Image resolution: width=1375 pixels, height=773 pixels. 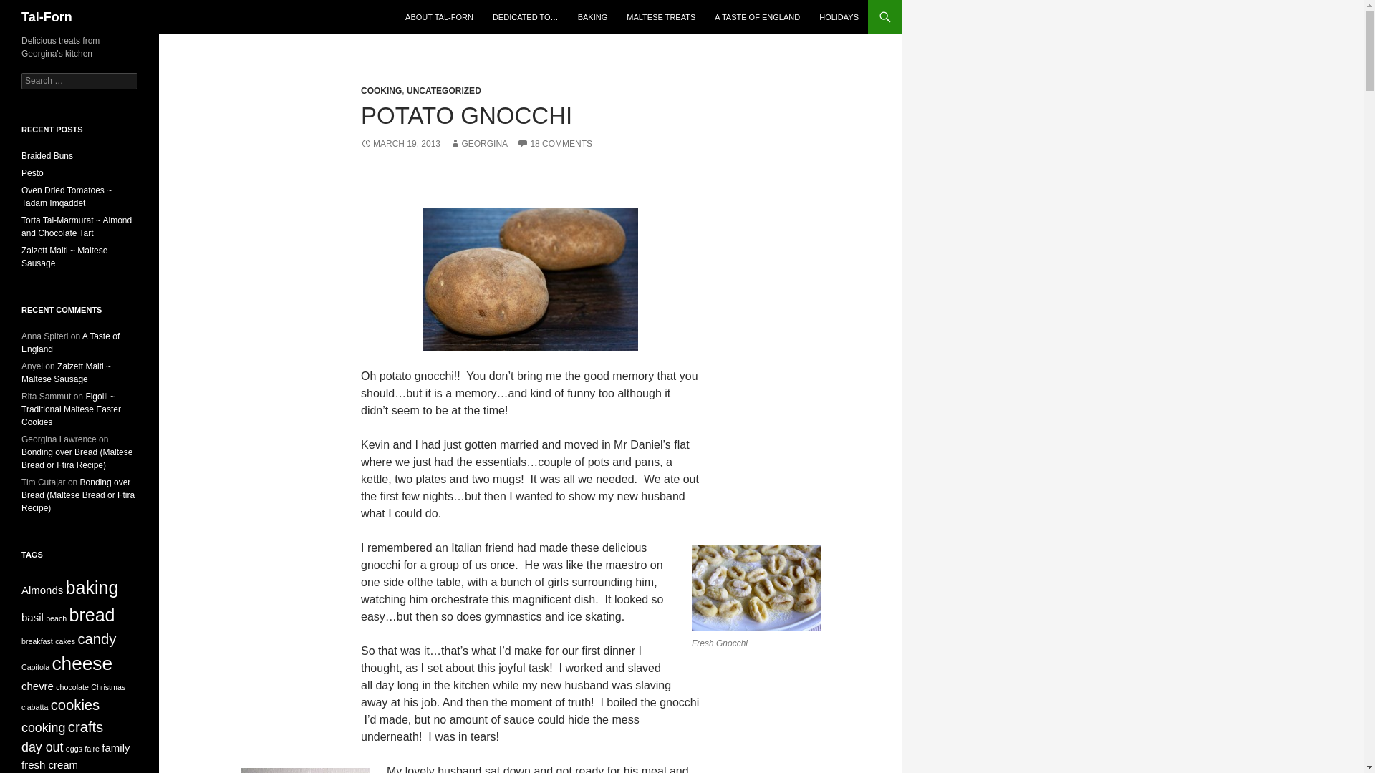 I want to click on HOLIDAYS, so click(x=839, y=17).